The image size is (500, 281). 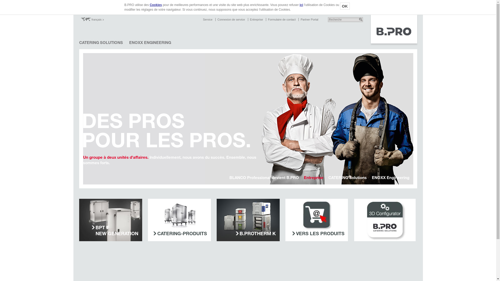 I want to click on CATERING SOLUTIONS, so click(x=101, y=42).